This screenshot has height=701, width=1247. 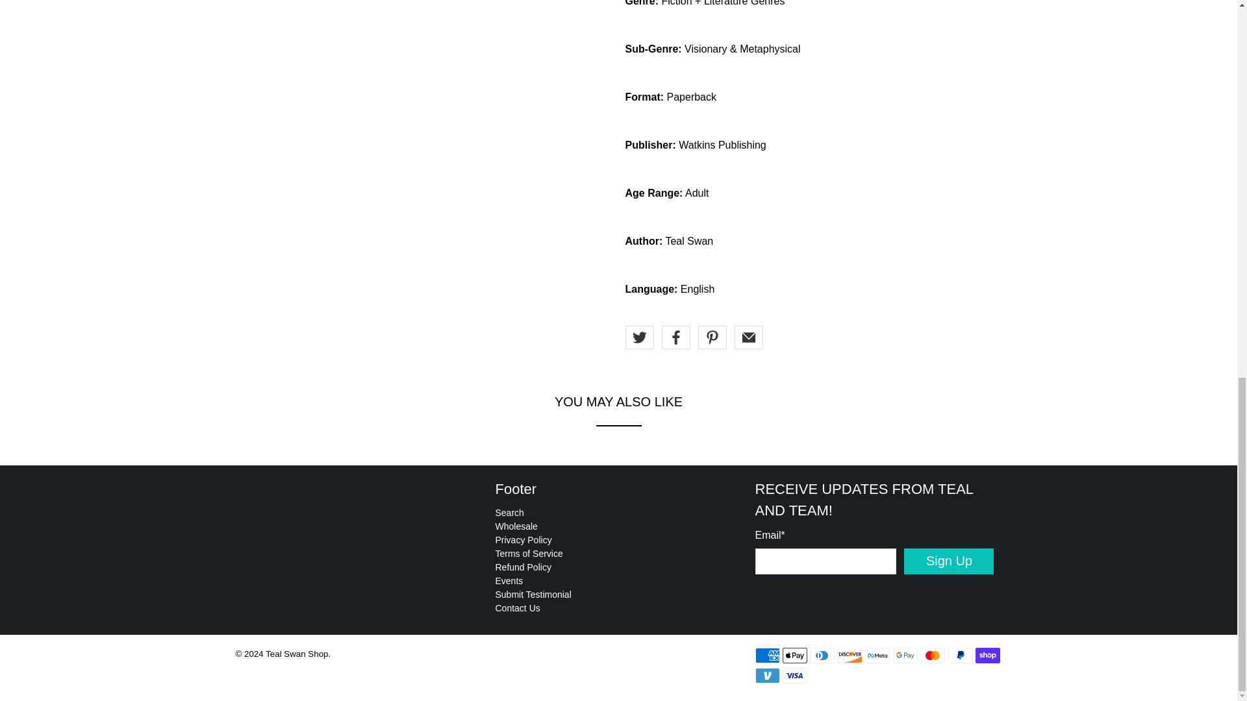 I want to click on Google Pay, so click(x=905, y=655).